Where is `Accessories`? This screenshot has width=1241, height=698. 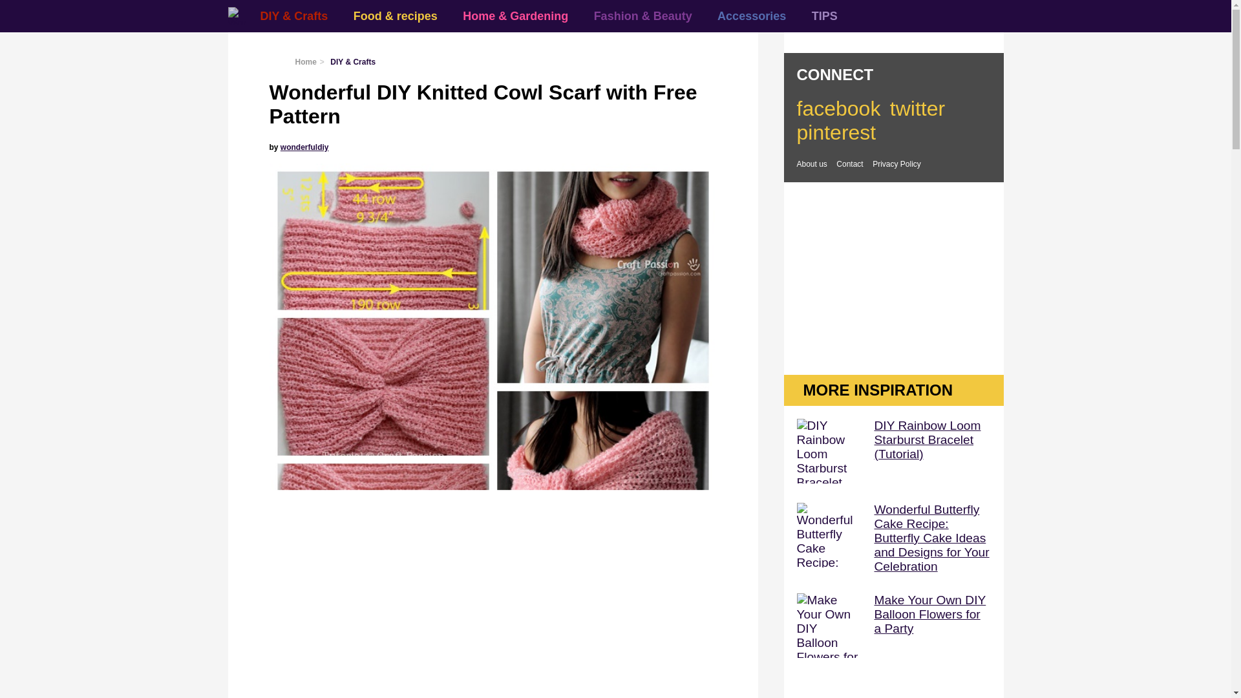 Accessories is located at coordinates (752, 16).